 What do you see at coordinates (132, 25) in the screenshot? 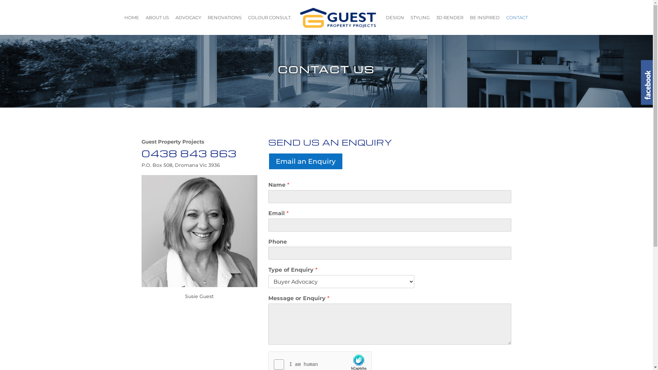
I see `HOME` at bounding box center [132, 25].